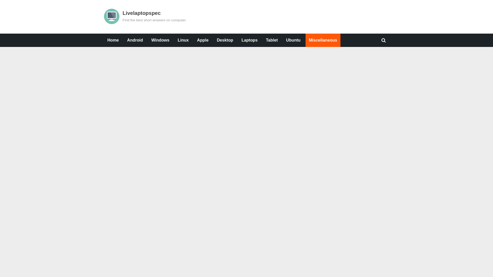 This screenshot has height=277, width=493. What do you see at coordinates (272, 40) in the screenshot?
I see `Tablet` at bounding box center [272, 40].